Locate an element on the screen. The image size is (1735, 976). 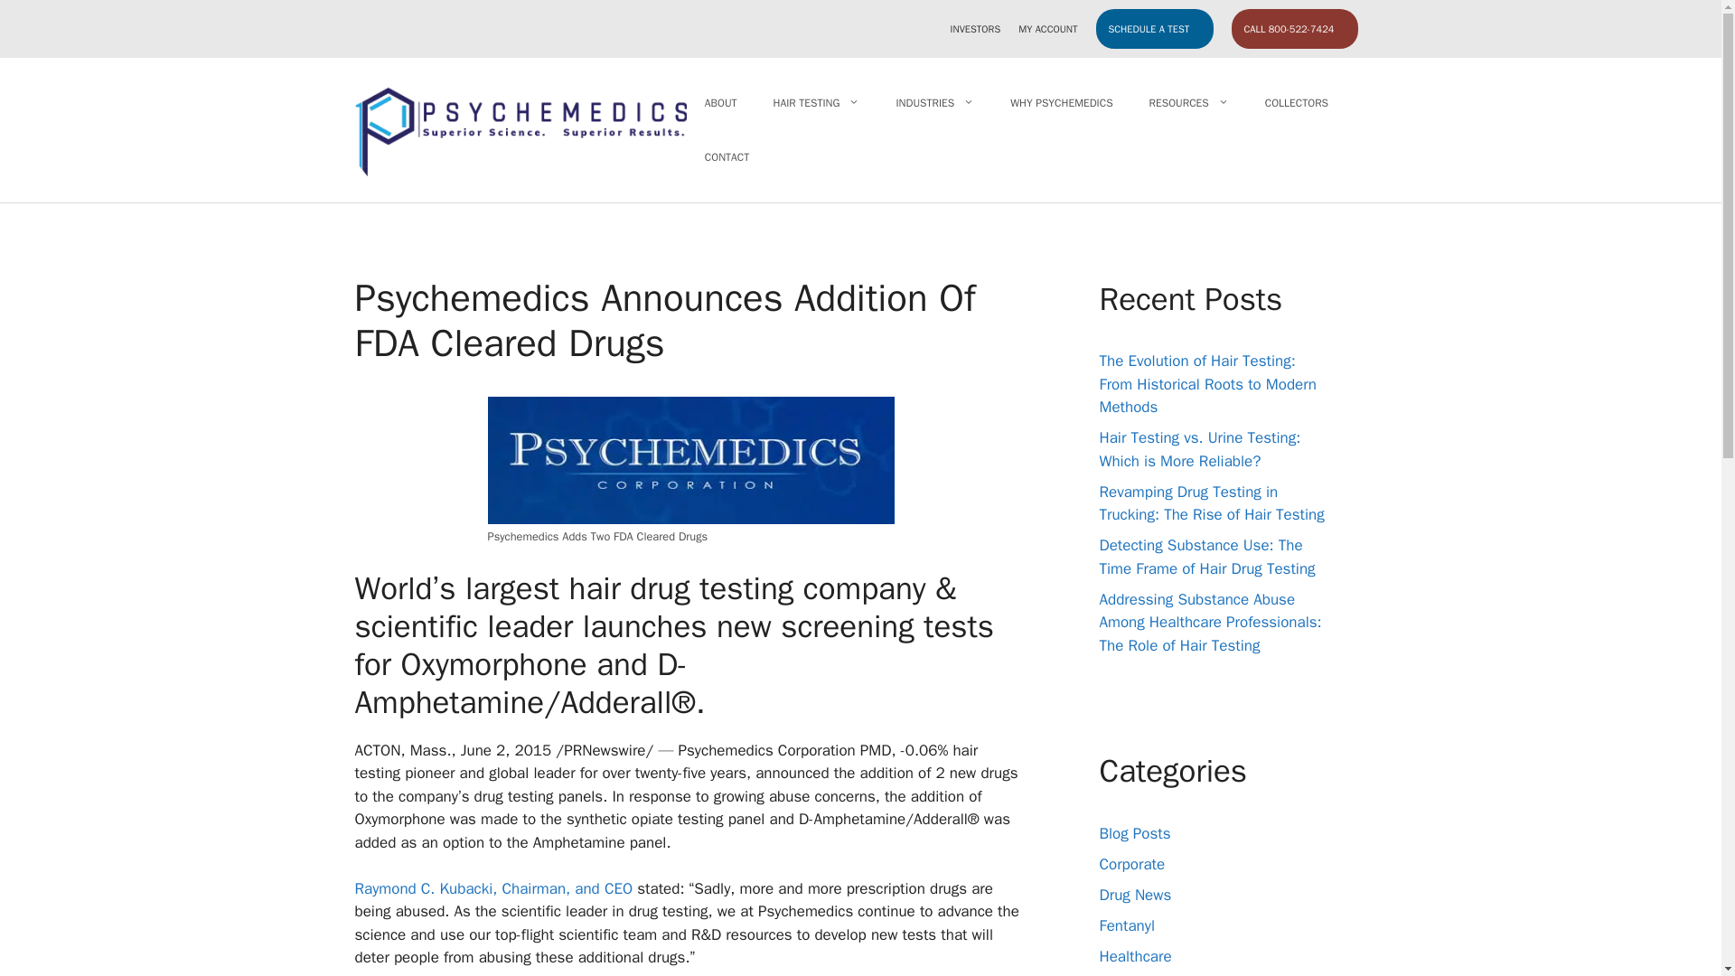
CALL 800-522-7424 is located at coordinates (1293, 29).